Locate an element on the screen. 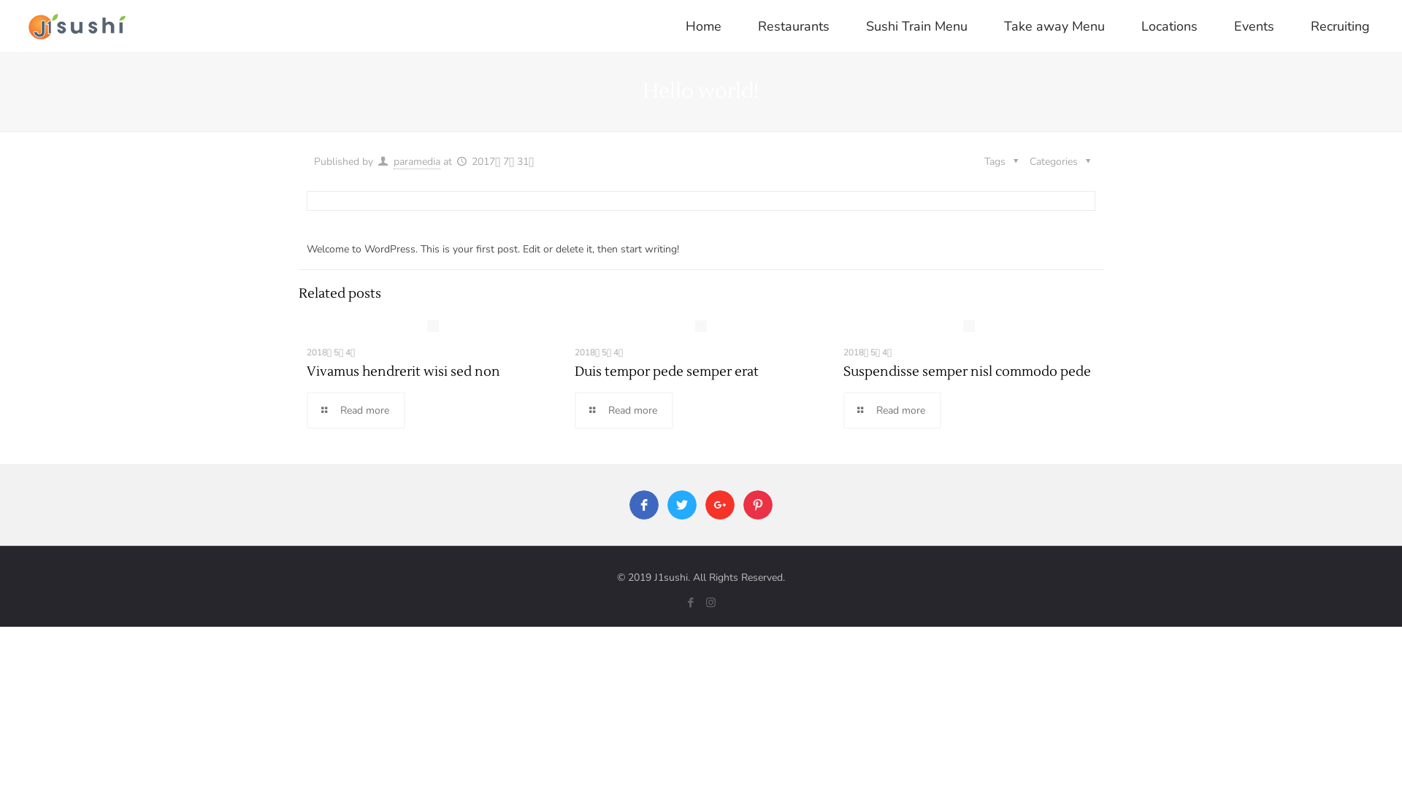 The width and height of the screenshot is (1402, 788). Read more is located at coordinates (624, 410).